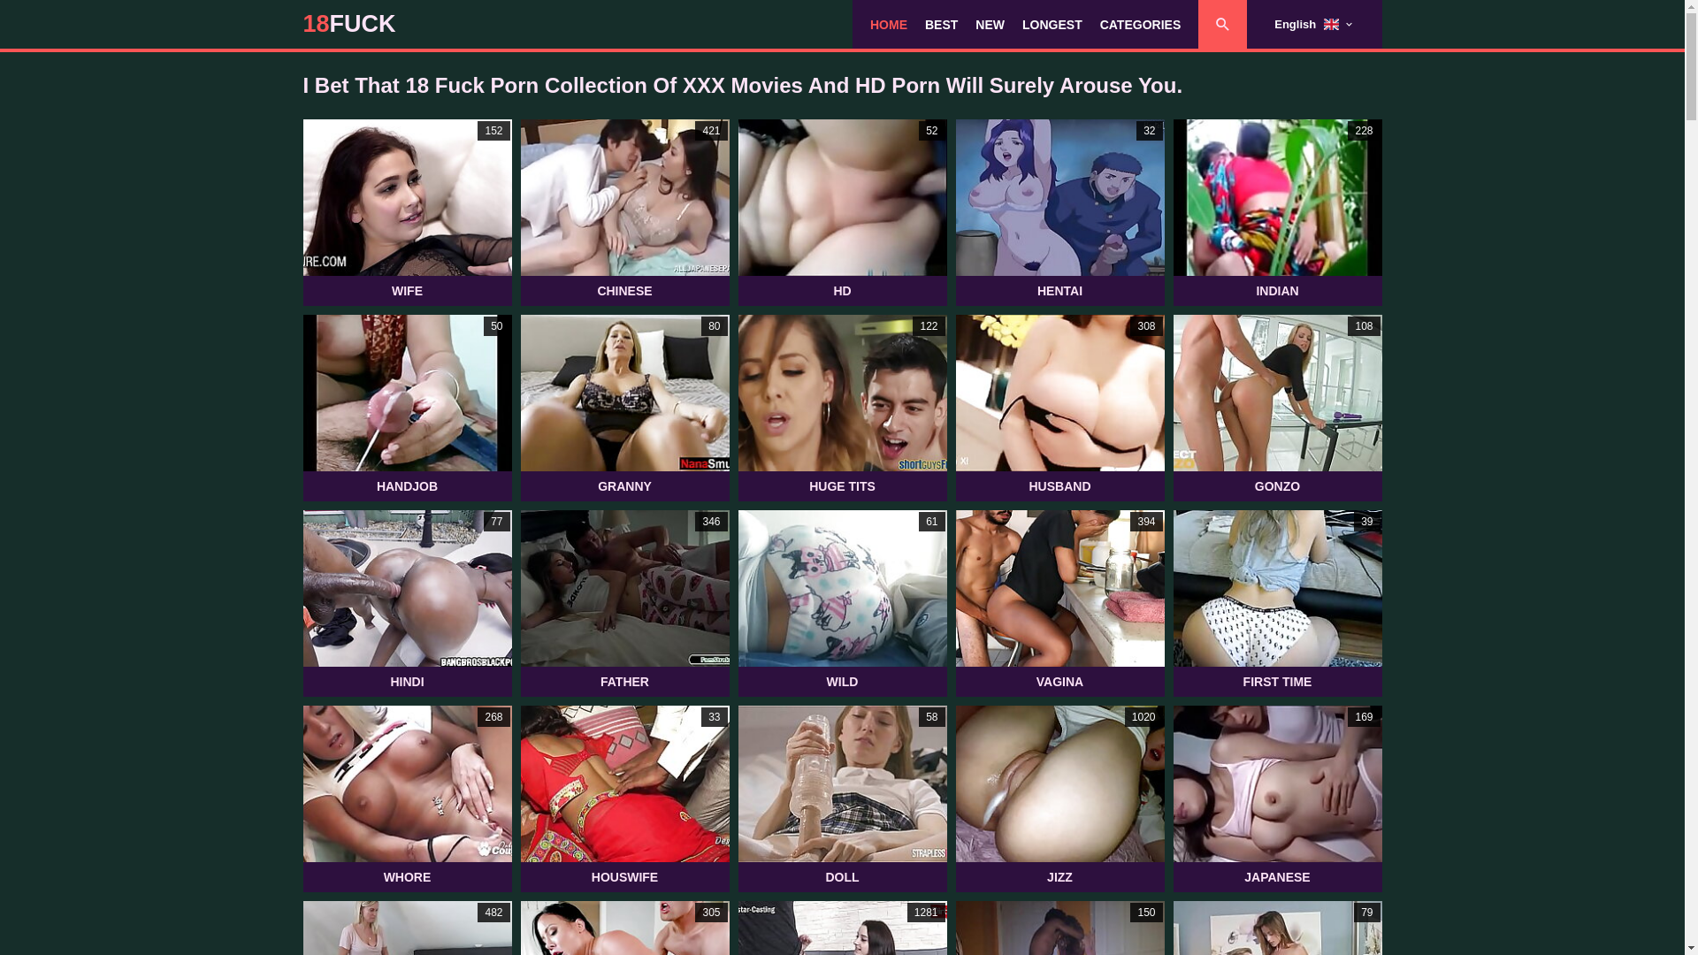 Image resolution: width=1698 pixels, height=955 pixels. Describe the element at coordinates (1059, 212) in the screenshot. I see `32
HENTAI` at that location.